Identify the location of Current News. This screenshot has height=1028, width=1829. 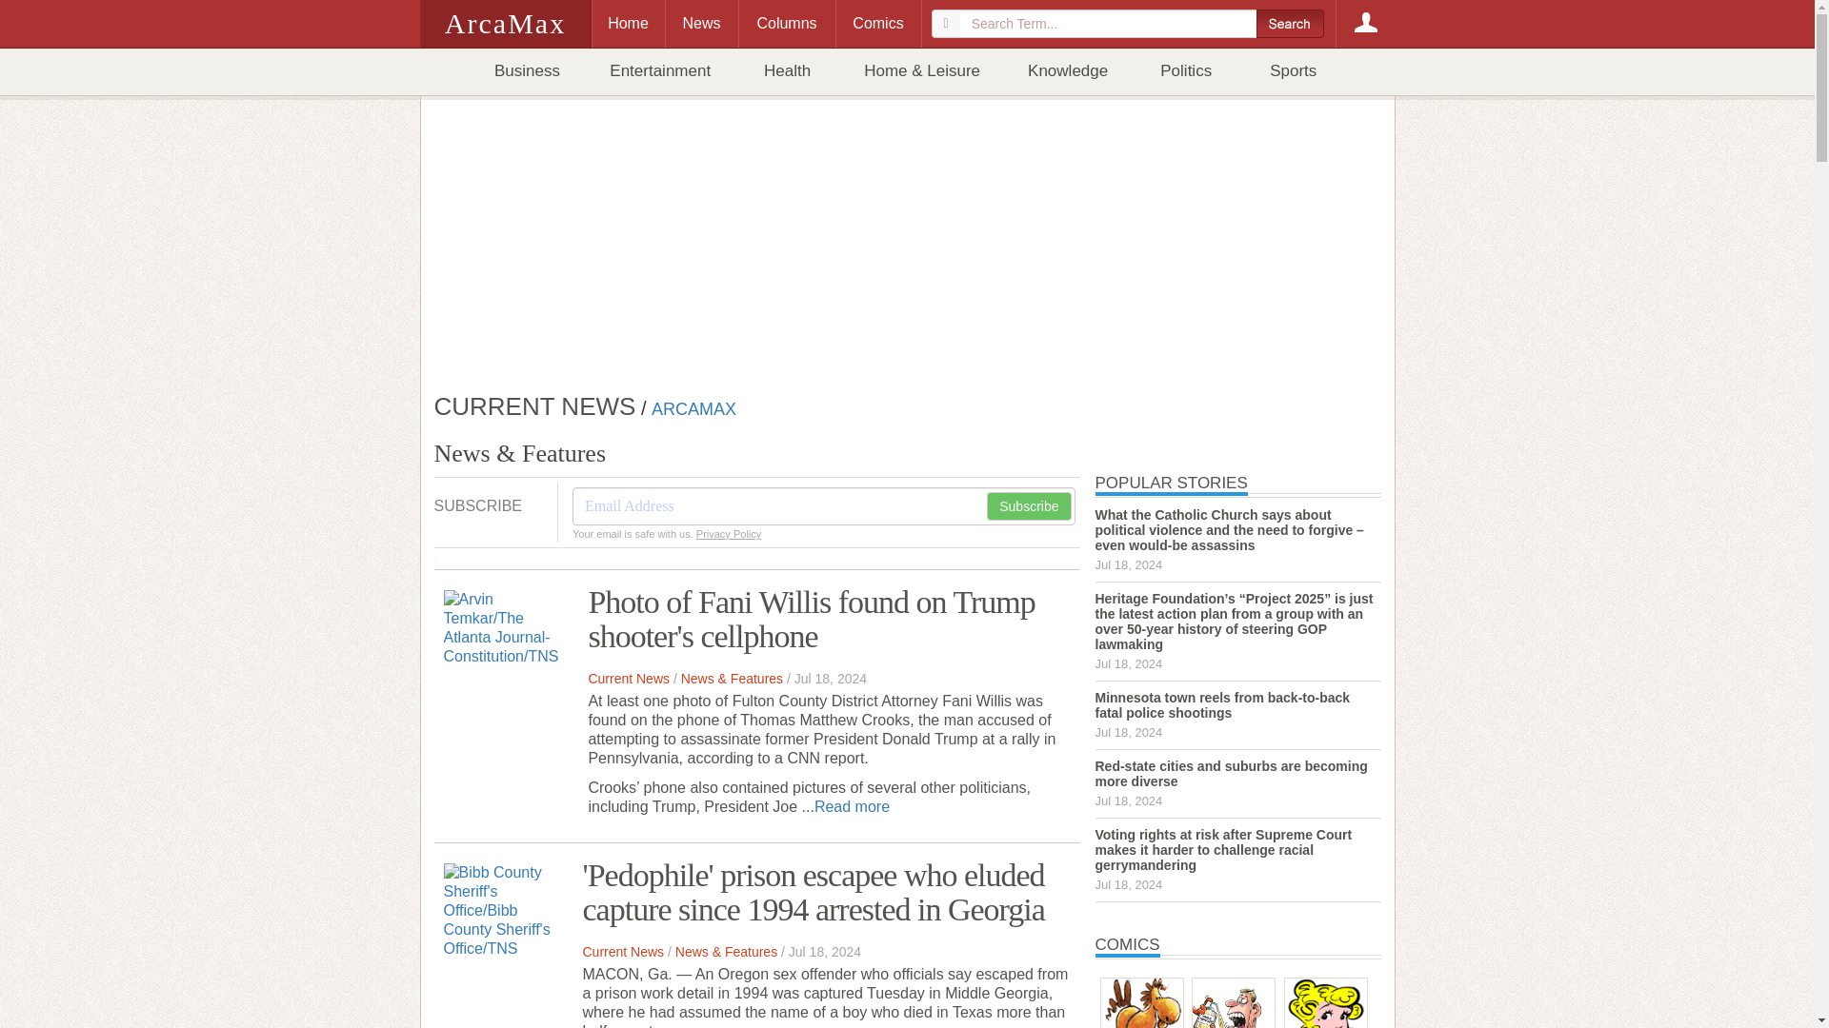
(628, 679).